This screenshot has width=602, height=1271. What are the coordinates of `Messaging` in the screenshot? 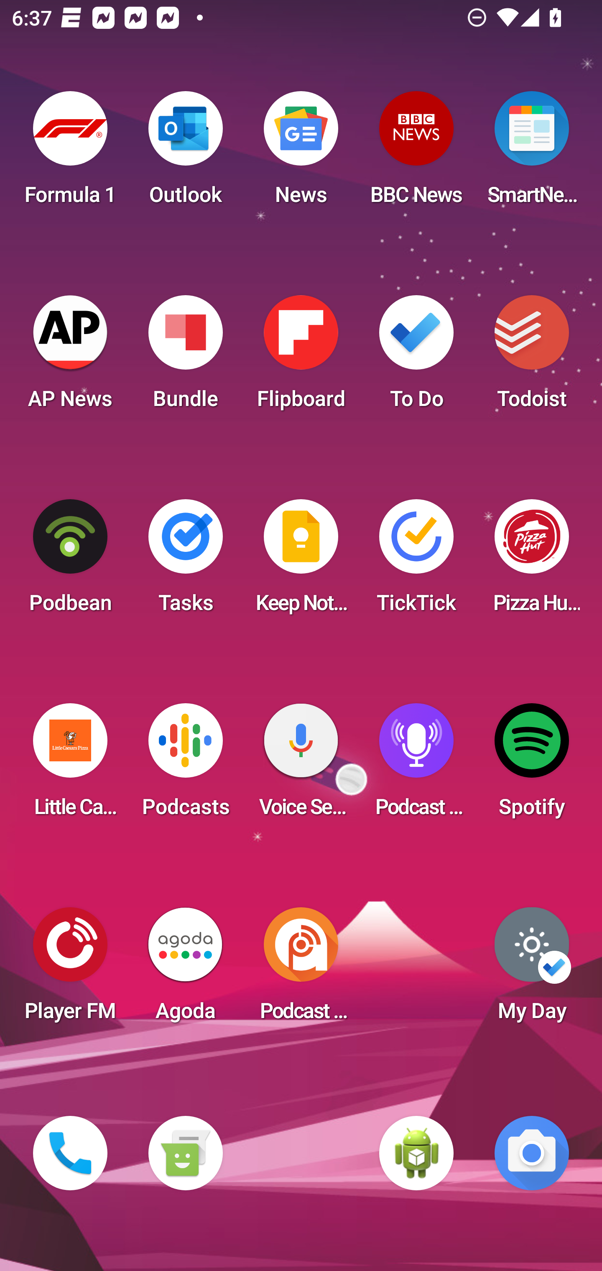 It's located at (185, 1153).